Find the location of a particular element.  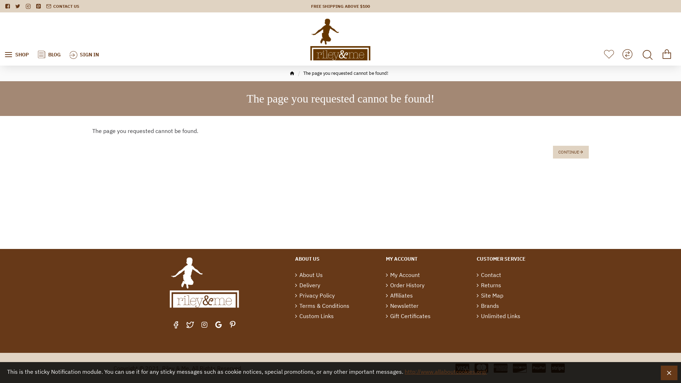

FREE SHIPPING ABOVE $100 is located at coordinates (340, 6).